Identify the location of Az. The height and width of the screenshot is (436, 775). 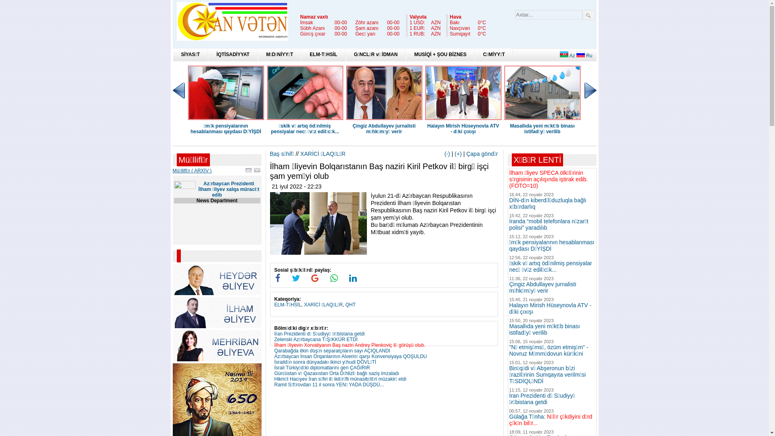
(568, 56).